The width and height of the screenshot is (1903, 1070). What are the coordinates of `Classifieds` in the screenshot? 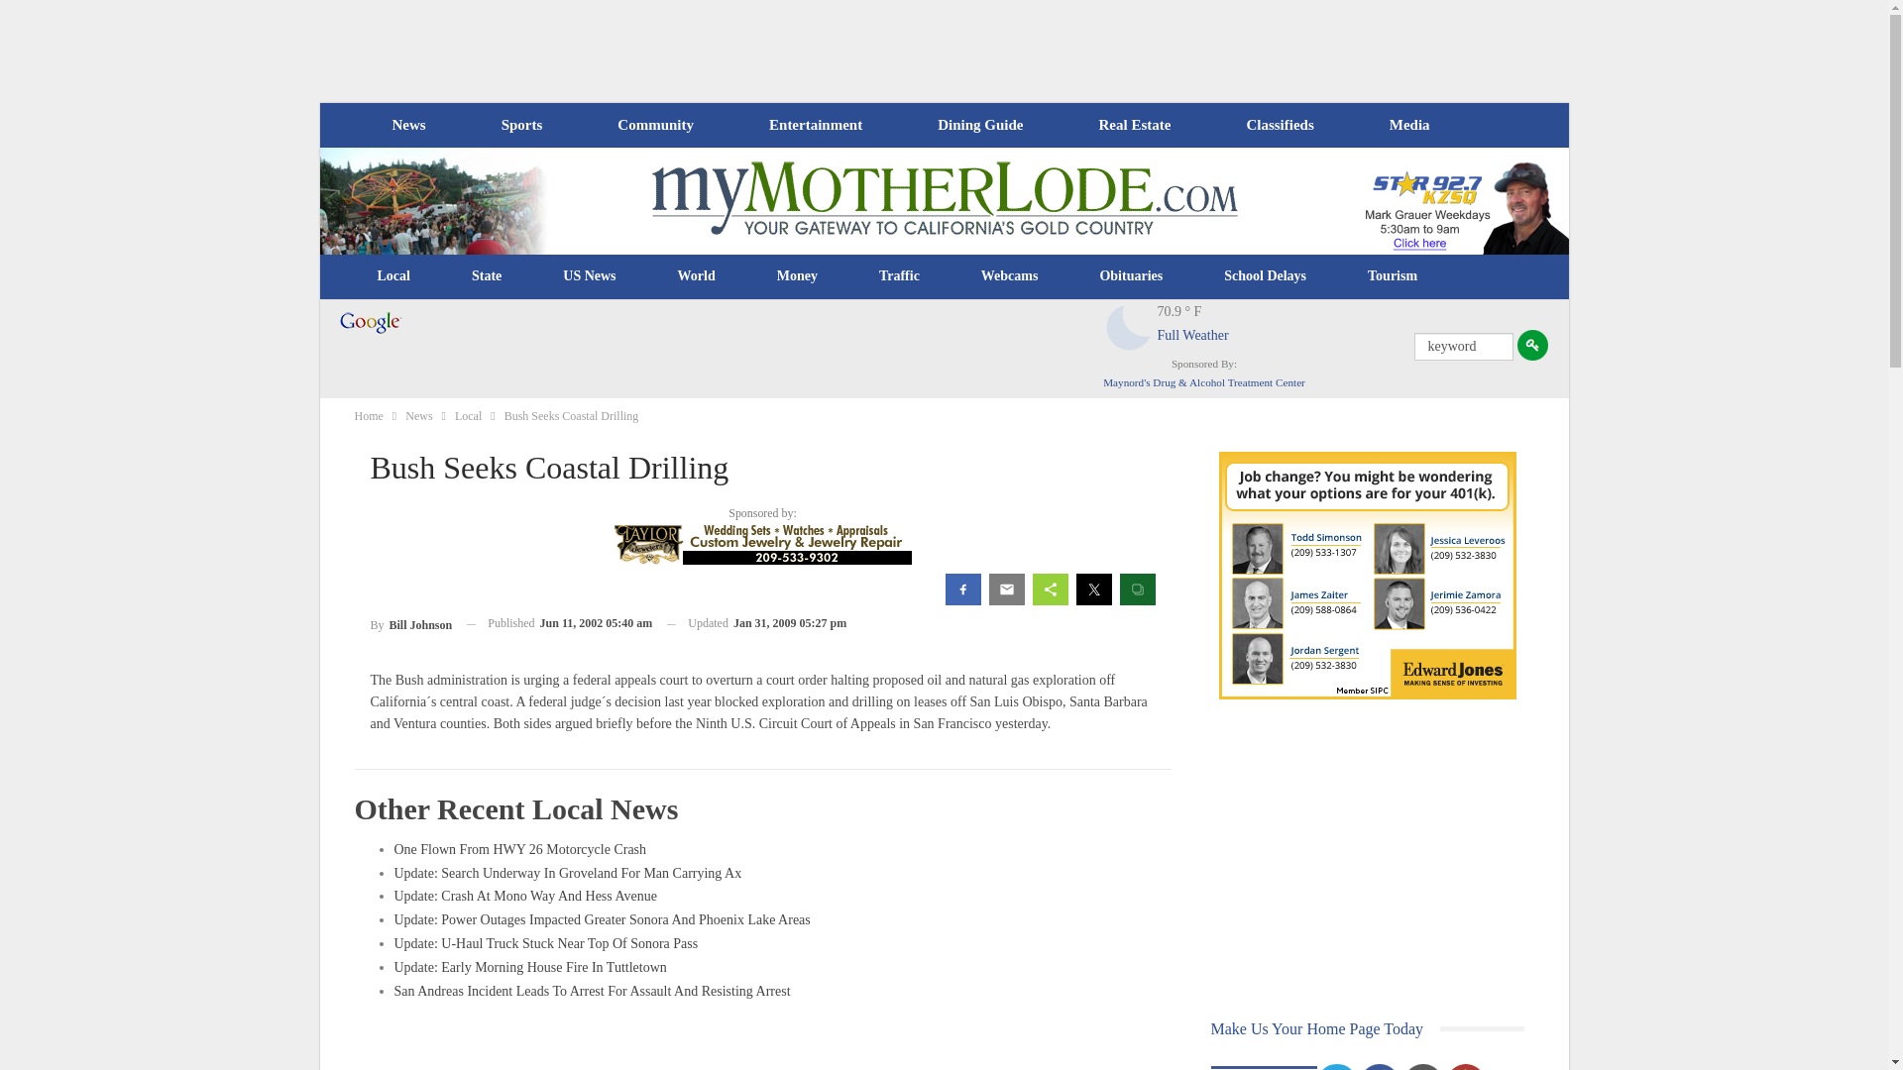 It's located at (1279, 125).